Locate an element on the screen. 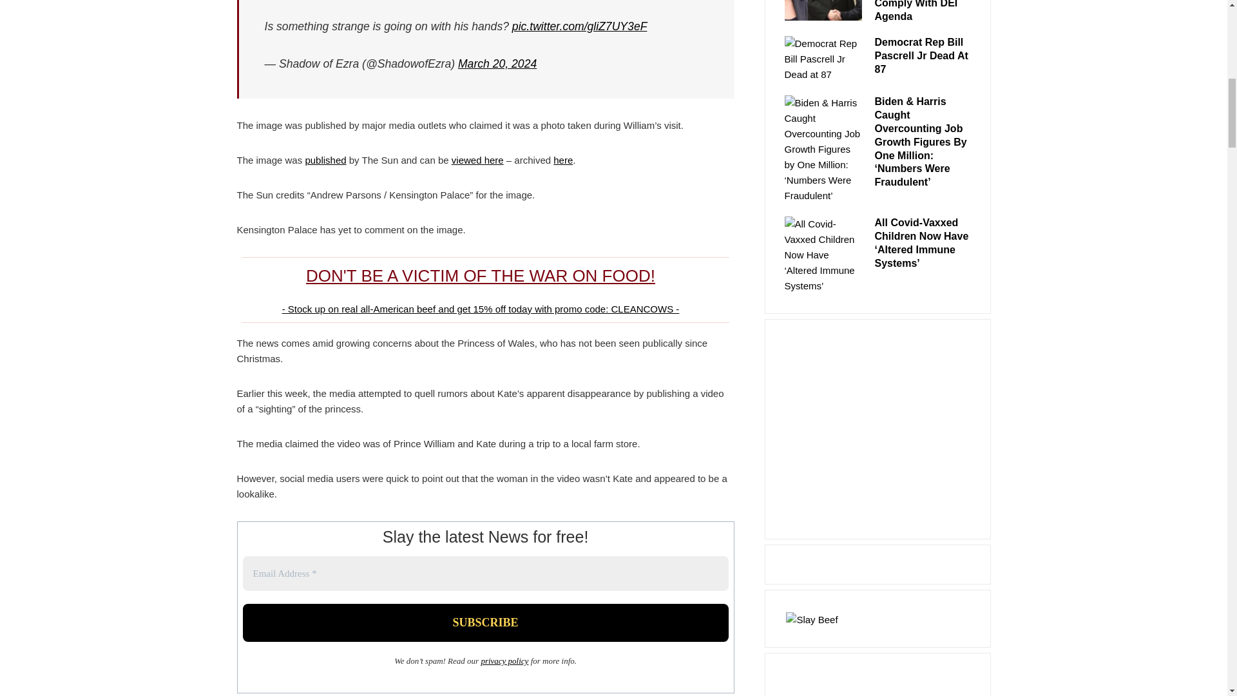 This screenshot has height=696, width=1237. SUBSCRIBE is located at coordinates (485, 623).